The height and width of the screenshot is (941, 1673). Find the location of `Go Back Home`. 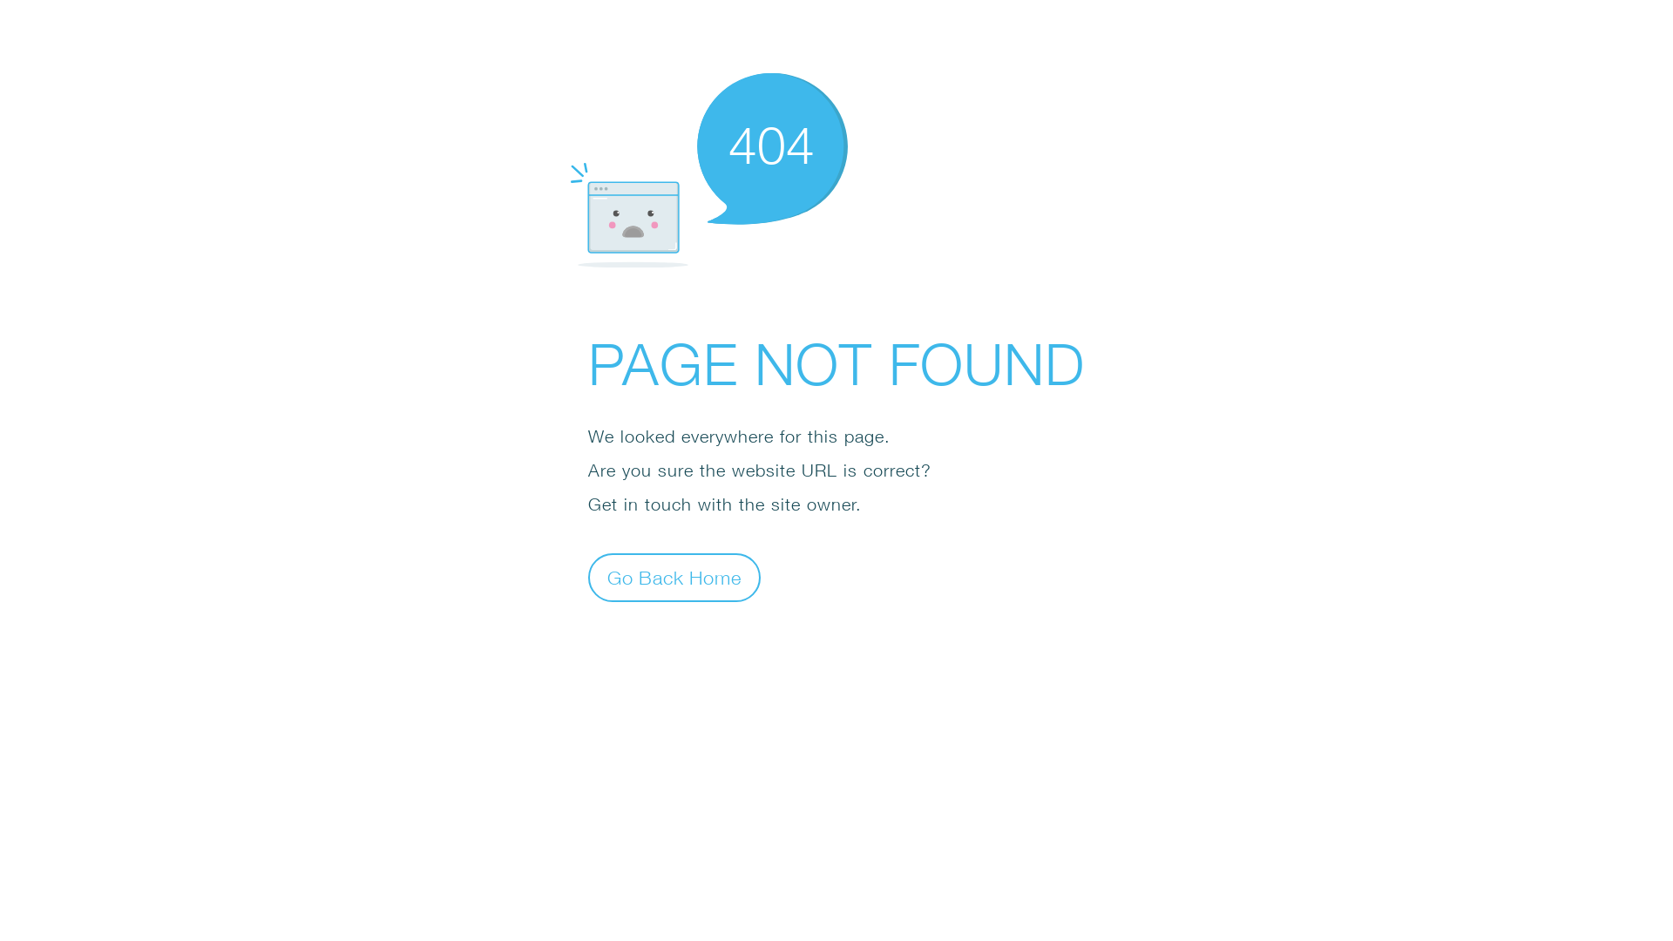

Go Back Home is located at coordinates (674, 577).